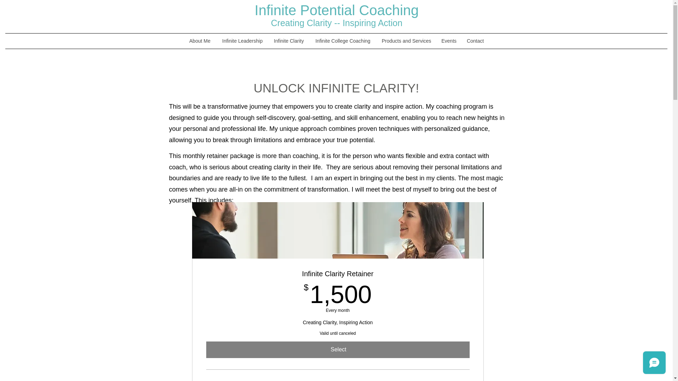 Image resolution: width=678 pixels, height=381 pixels. What do you see at coordinates (200, 41) in the screenshot?
I see `About Me` at bounding box center [200, 41].